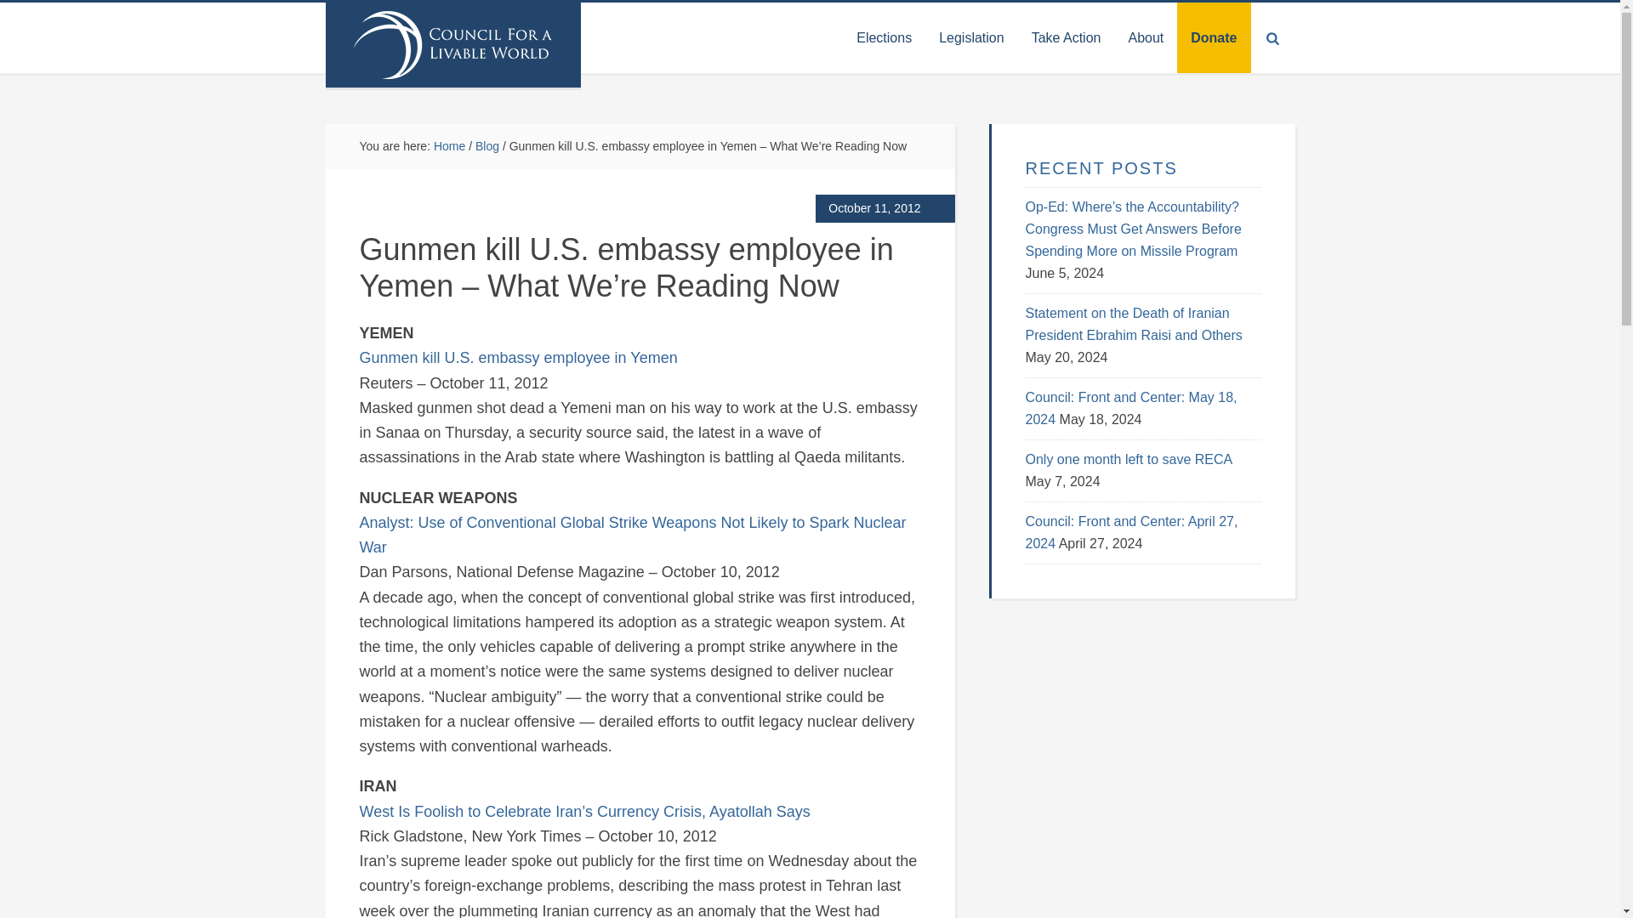 This screenshot has width=1633, height=918. What do you see at coordinates (1214, 37) in the screenshot?
I see `Donate` at bounding box center [1214, 37].